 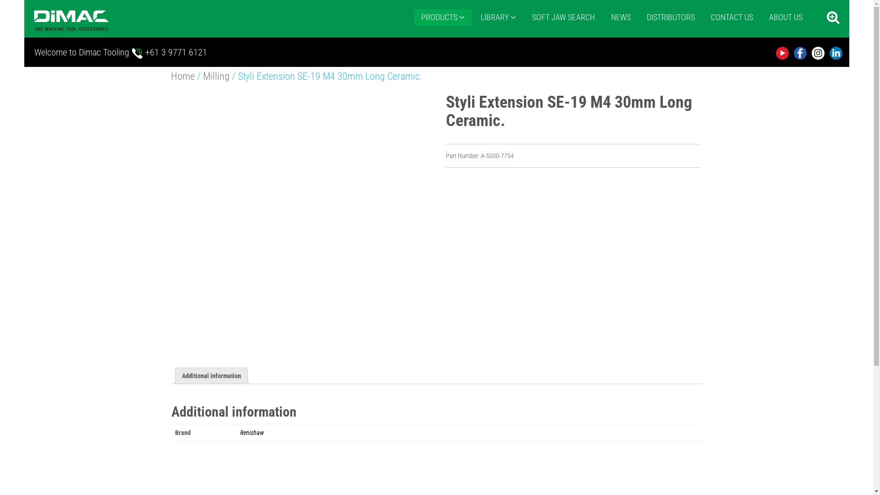 What do you see at coordinates (175, 52) in the screenshot?
I see `+61 3 9771 6121` at bounding box center [175, 52].